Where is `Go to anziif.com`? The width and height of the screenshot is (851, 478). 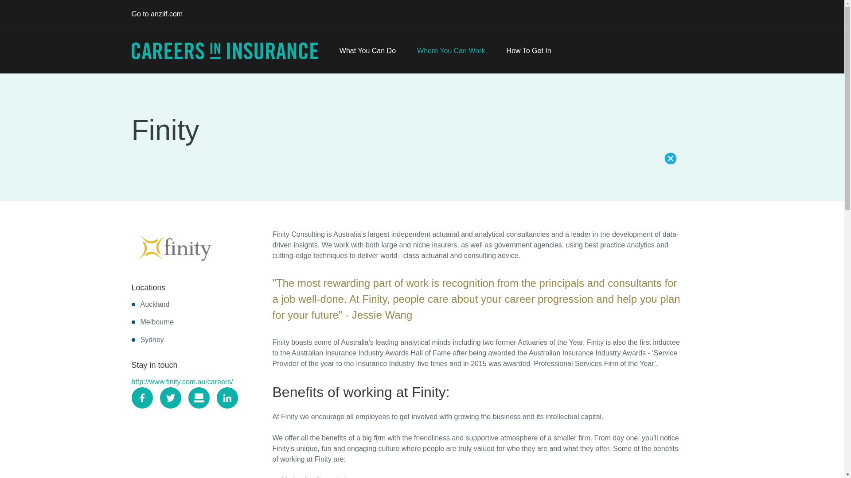
Go to anziif.com is located at coordinates (157, 13).